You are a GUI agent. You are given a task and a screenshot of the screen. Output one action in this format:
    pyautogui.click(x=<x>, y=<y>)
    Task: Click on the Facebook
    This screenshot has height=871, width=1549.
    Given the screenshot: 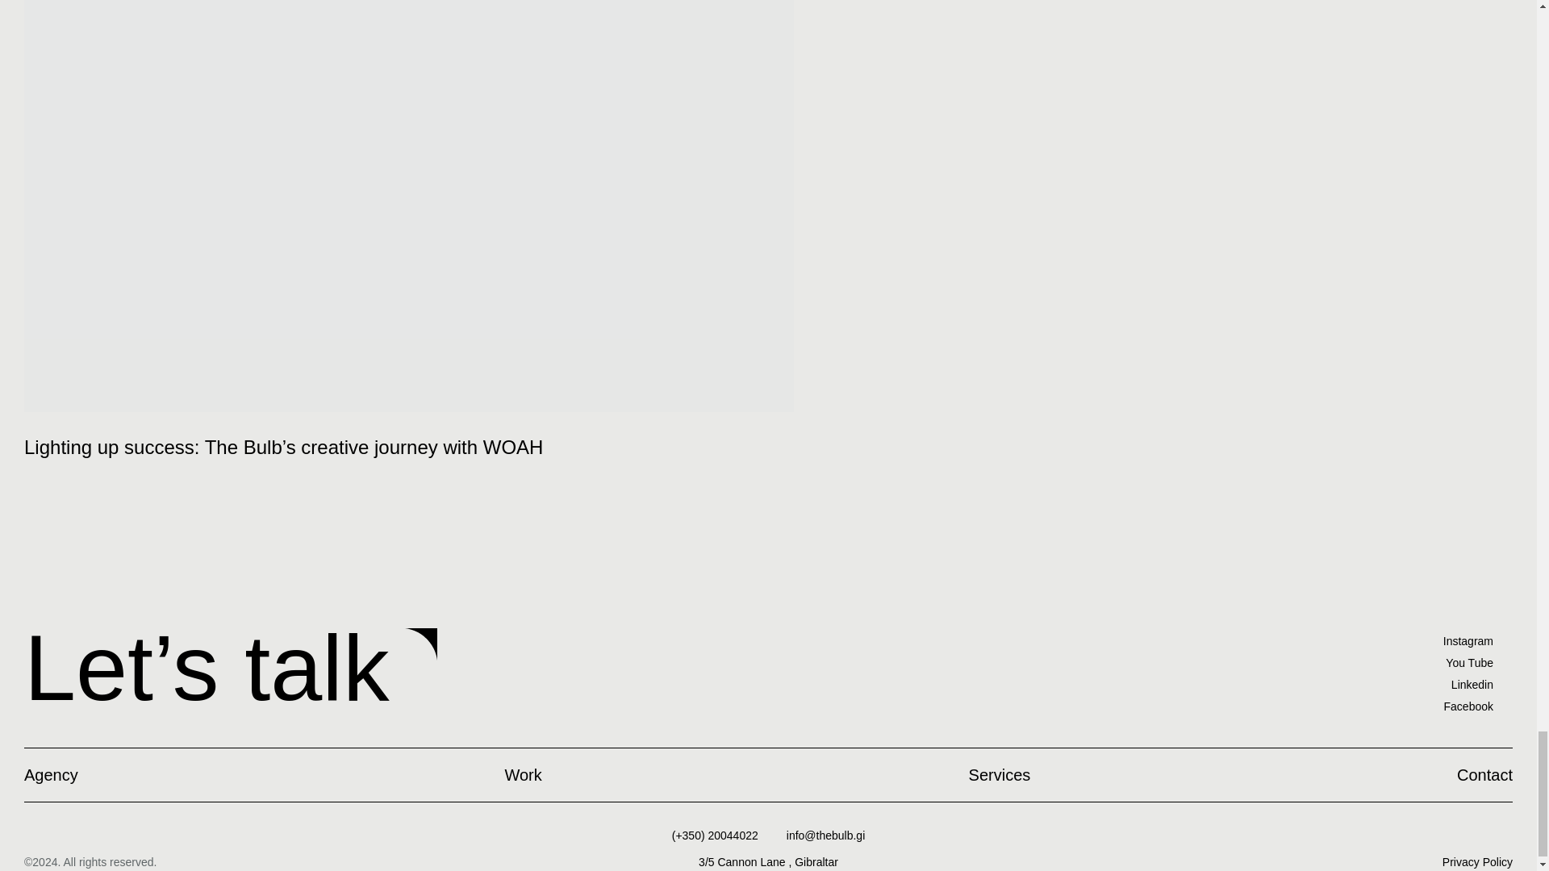 What is the action you would take?
    pyautogui.click(x=1468, y=706)
    